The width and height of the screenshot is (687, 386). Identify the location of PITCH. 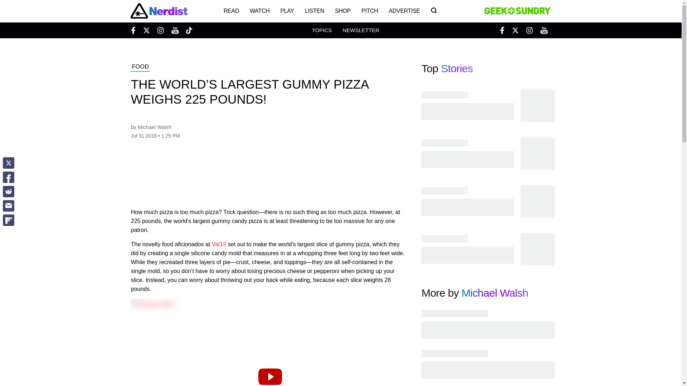
(369, 11).